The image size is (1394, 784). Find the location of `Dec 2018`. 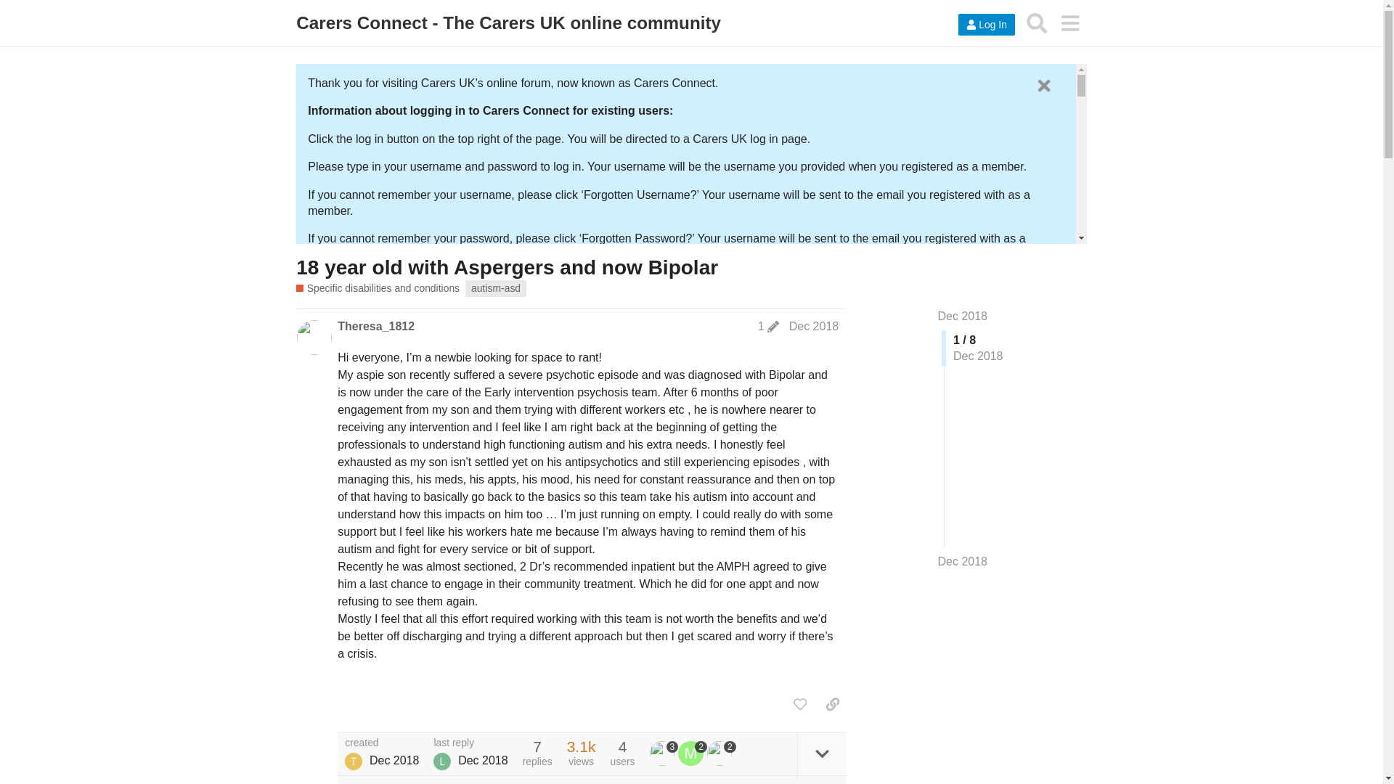

Dec 2018 is located at coordinates (813, 325).